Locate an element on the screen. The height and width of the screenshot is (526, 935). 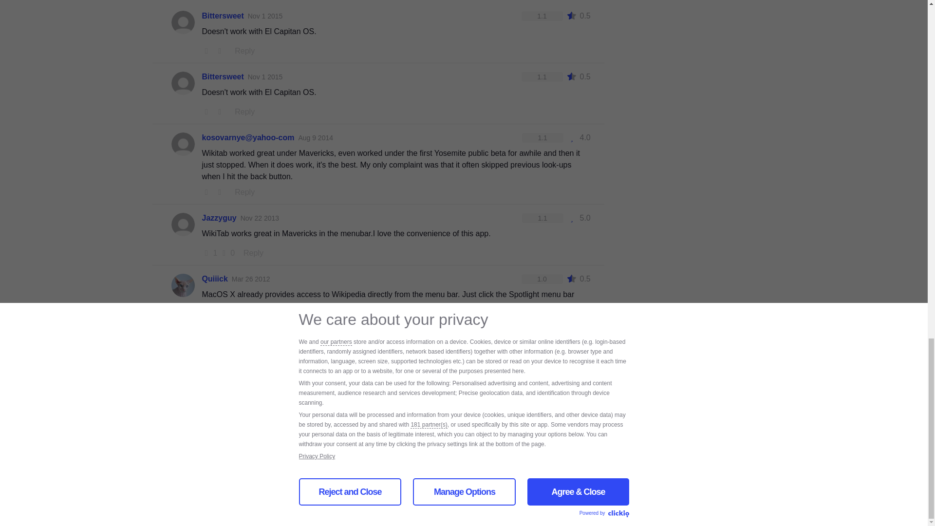
Quiiick is located at coordinates (214, 279).